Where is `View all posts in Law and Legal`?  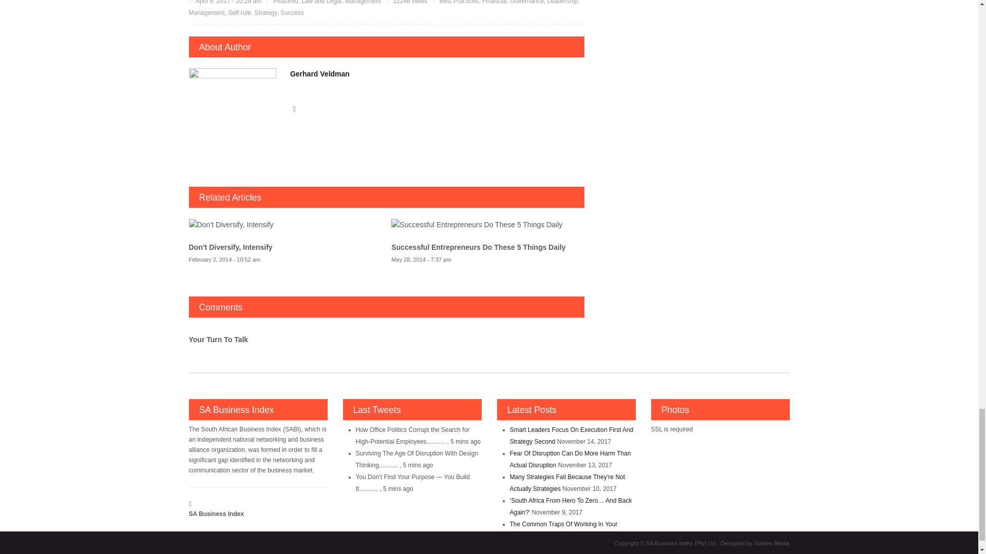
View all posts in Law and Legal is located at coordinates (321, 2).